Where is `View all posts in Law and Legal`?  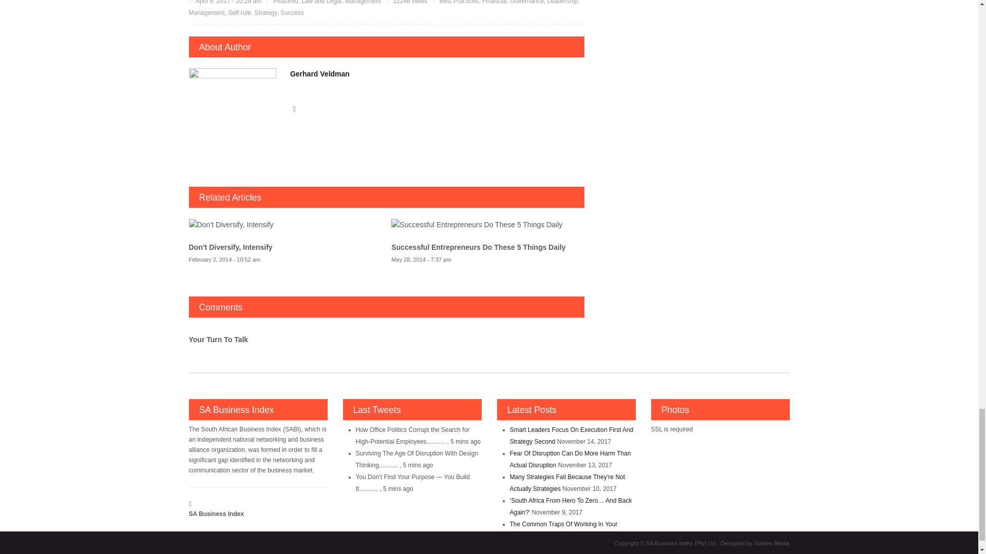
View all posts in Law and Legal is located at coordinates (321, 2).